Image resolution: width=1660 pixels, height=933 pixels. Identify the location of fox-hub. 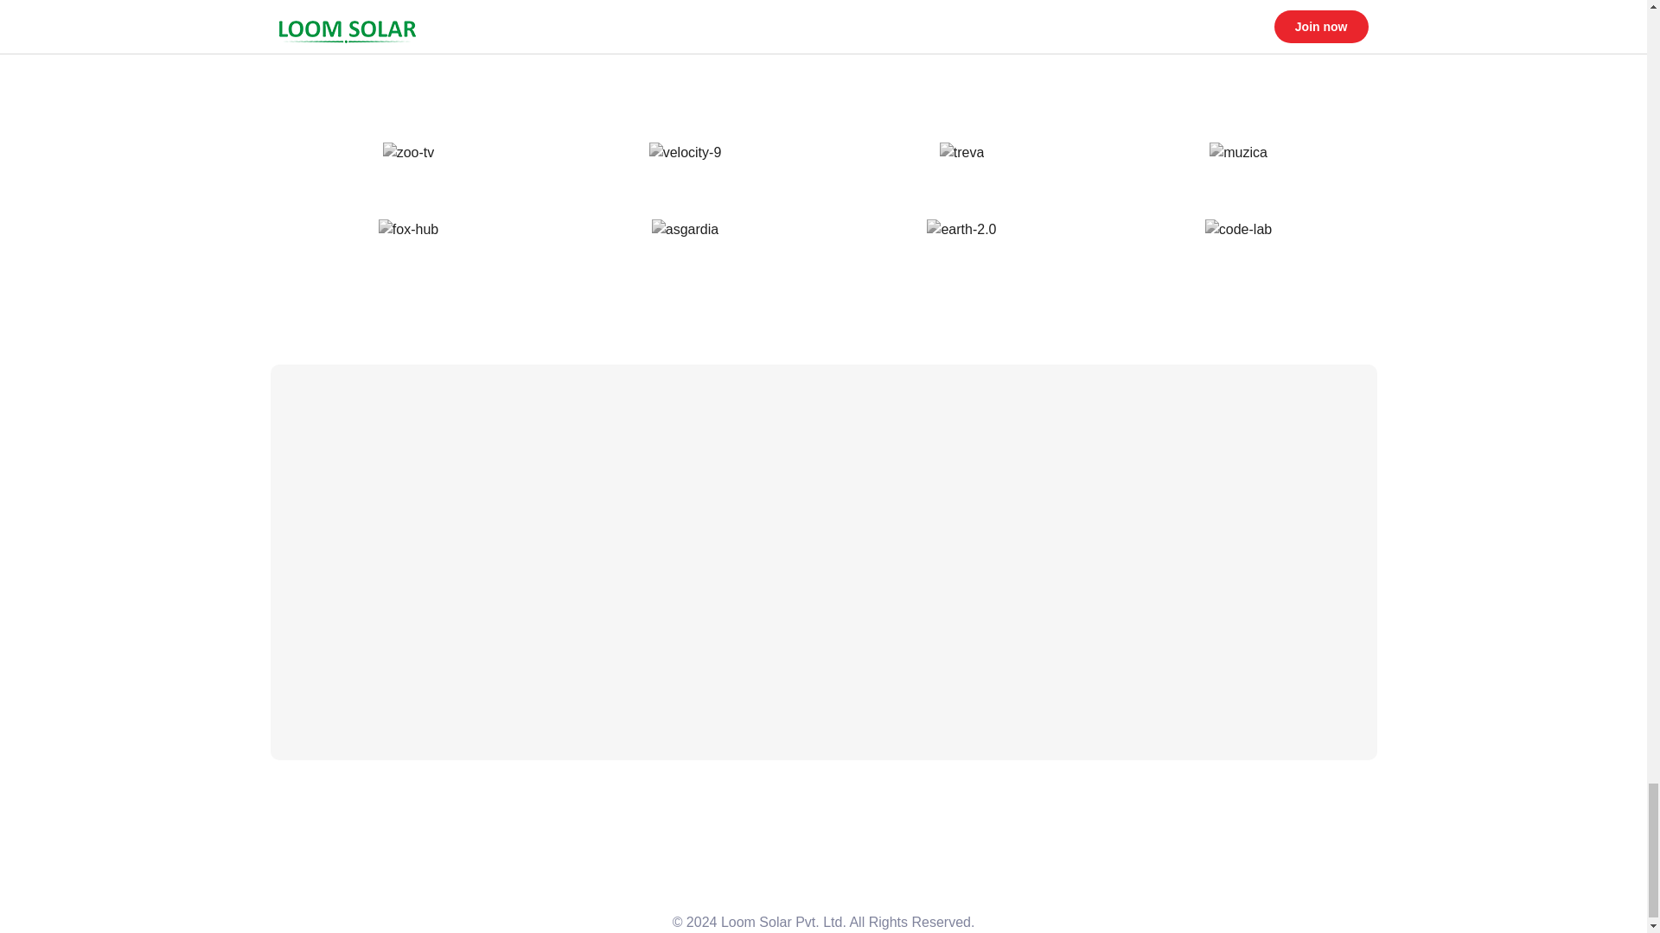
(408, 229).